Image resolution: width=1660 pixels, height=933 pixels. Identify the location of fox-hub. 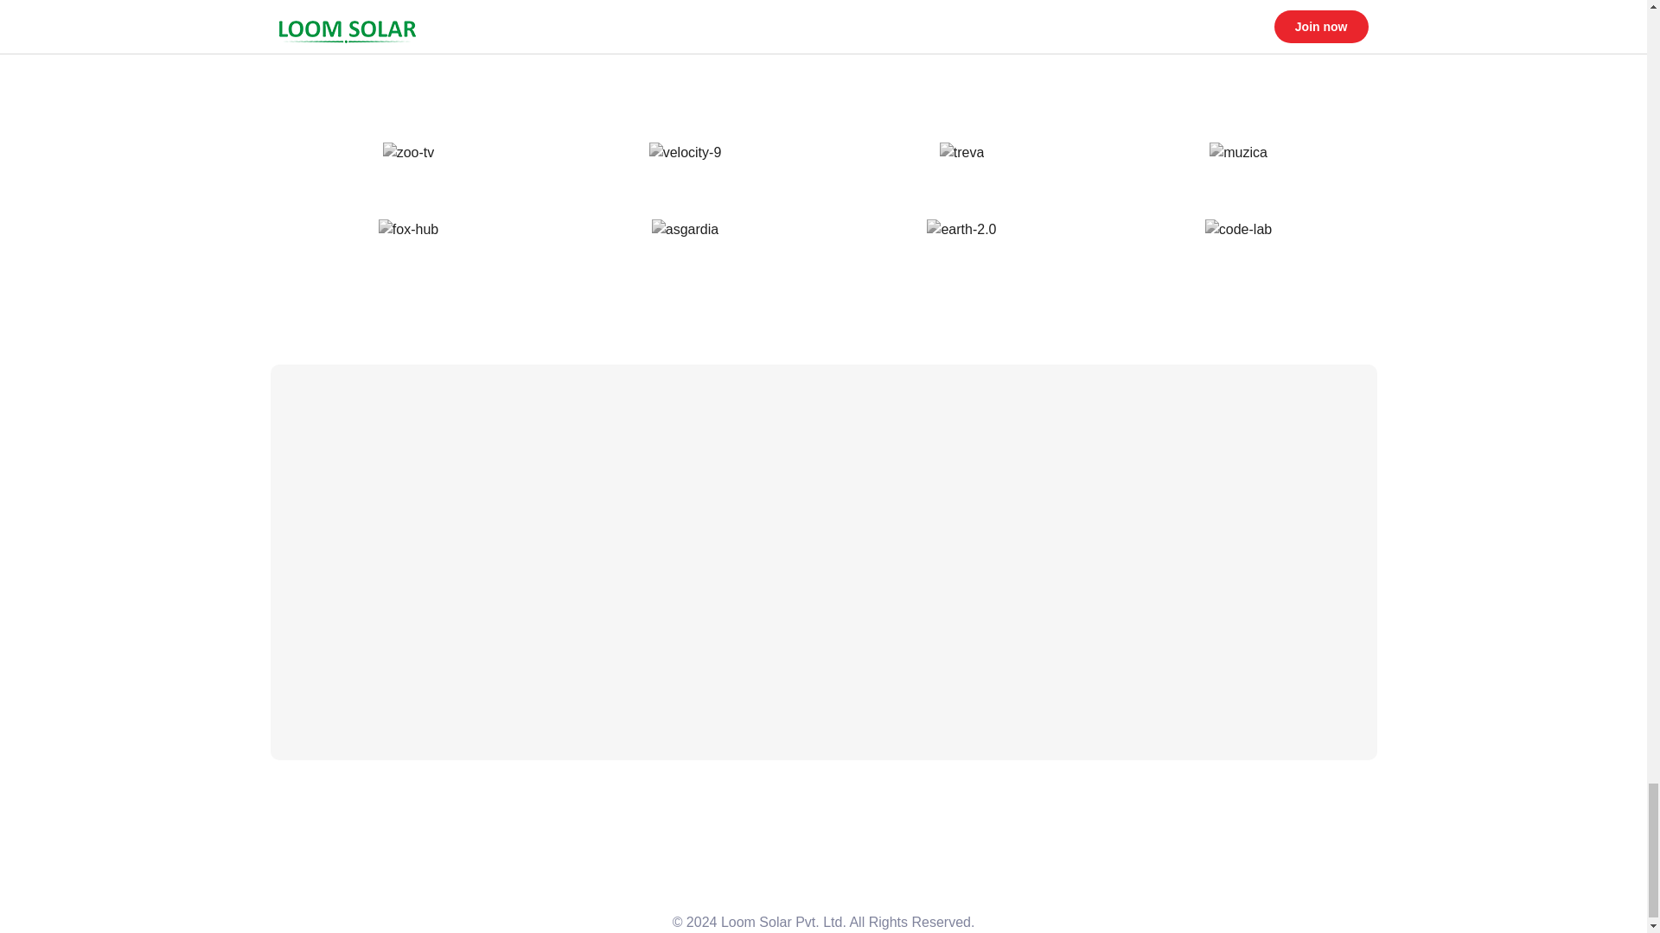
(408, 229).